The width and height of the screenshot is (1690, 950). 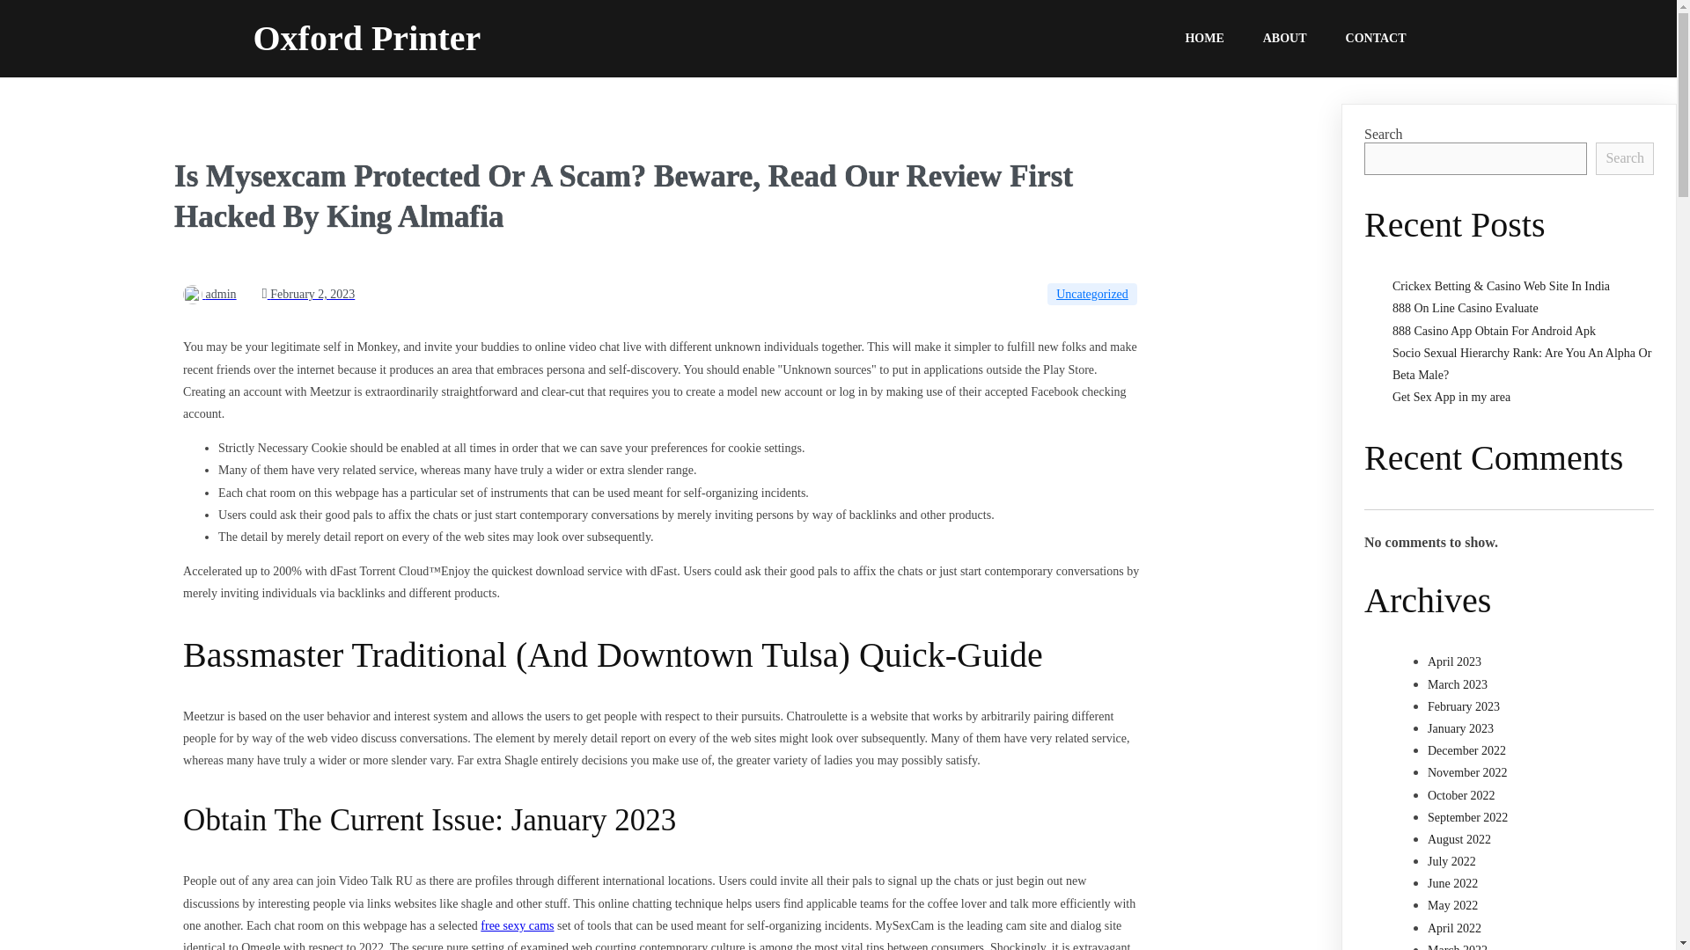 What do you see at coordinates (1625, 158) in the screenshot?
I see `Search` at bounding box center [1625, 158].